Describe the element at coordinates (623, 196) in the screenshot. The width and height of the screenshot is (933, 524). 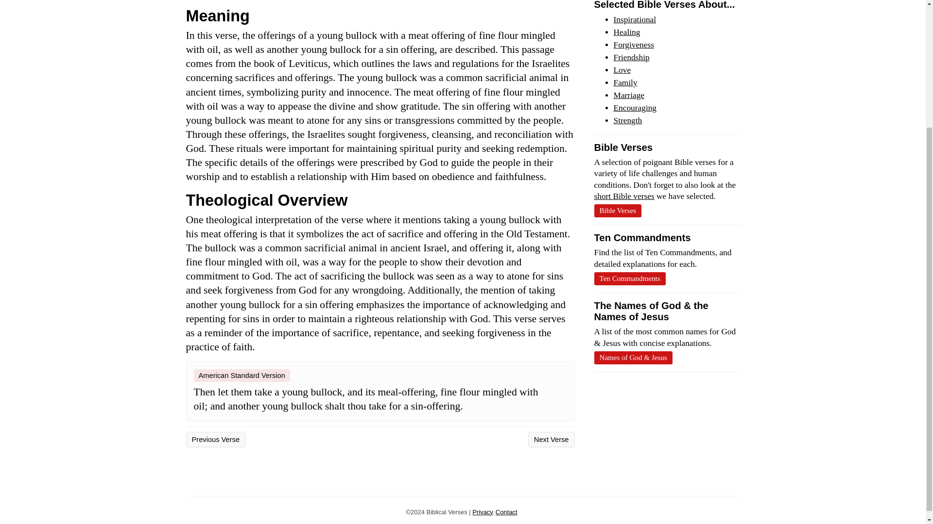
I see `short Bible verses` at that location.